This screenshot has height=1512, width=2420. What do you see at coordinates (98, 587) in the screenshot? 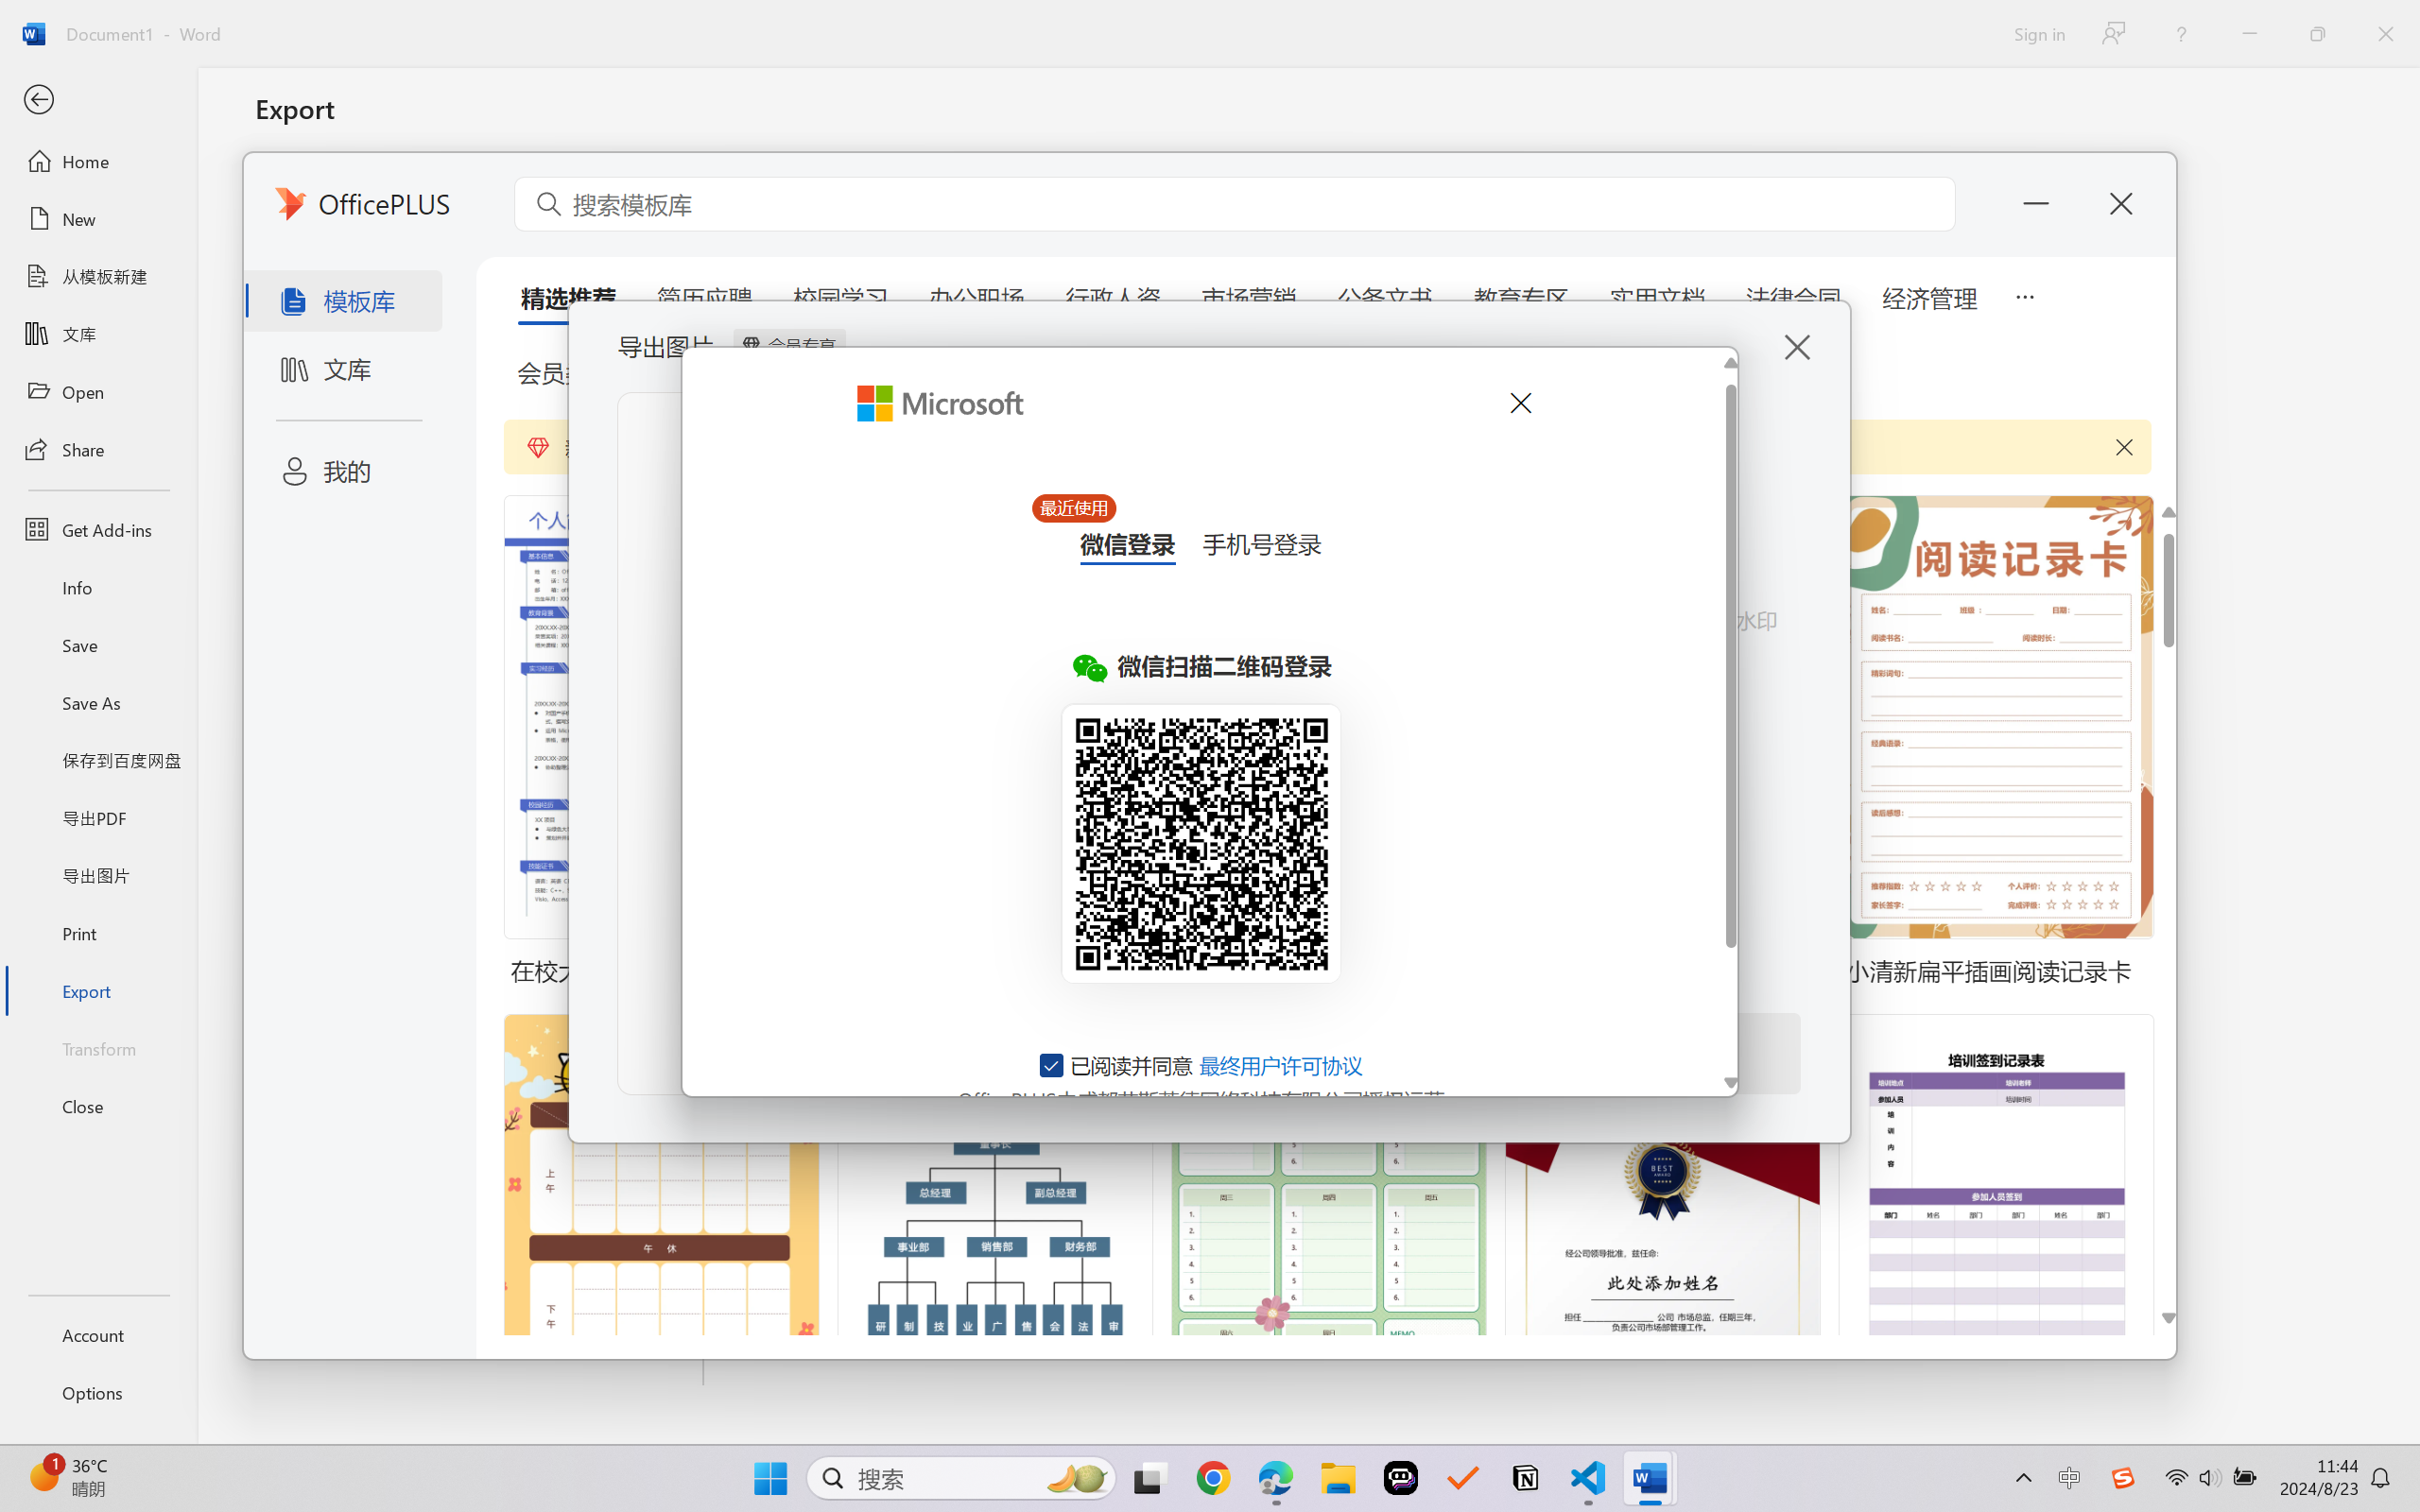
I see `Info` at bounding box center [98, 587].